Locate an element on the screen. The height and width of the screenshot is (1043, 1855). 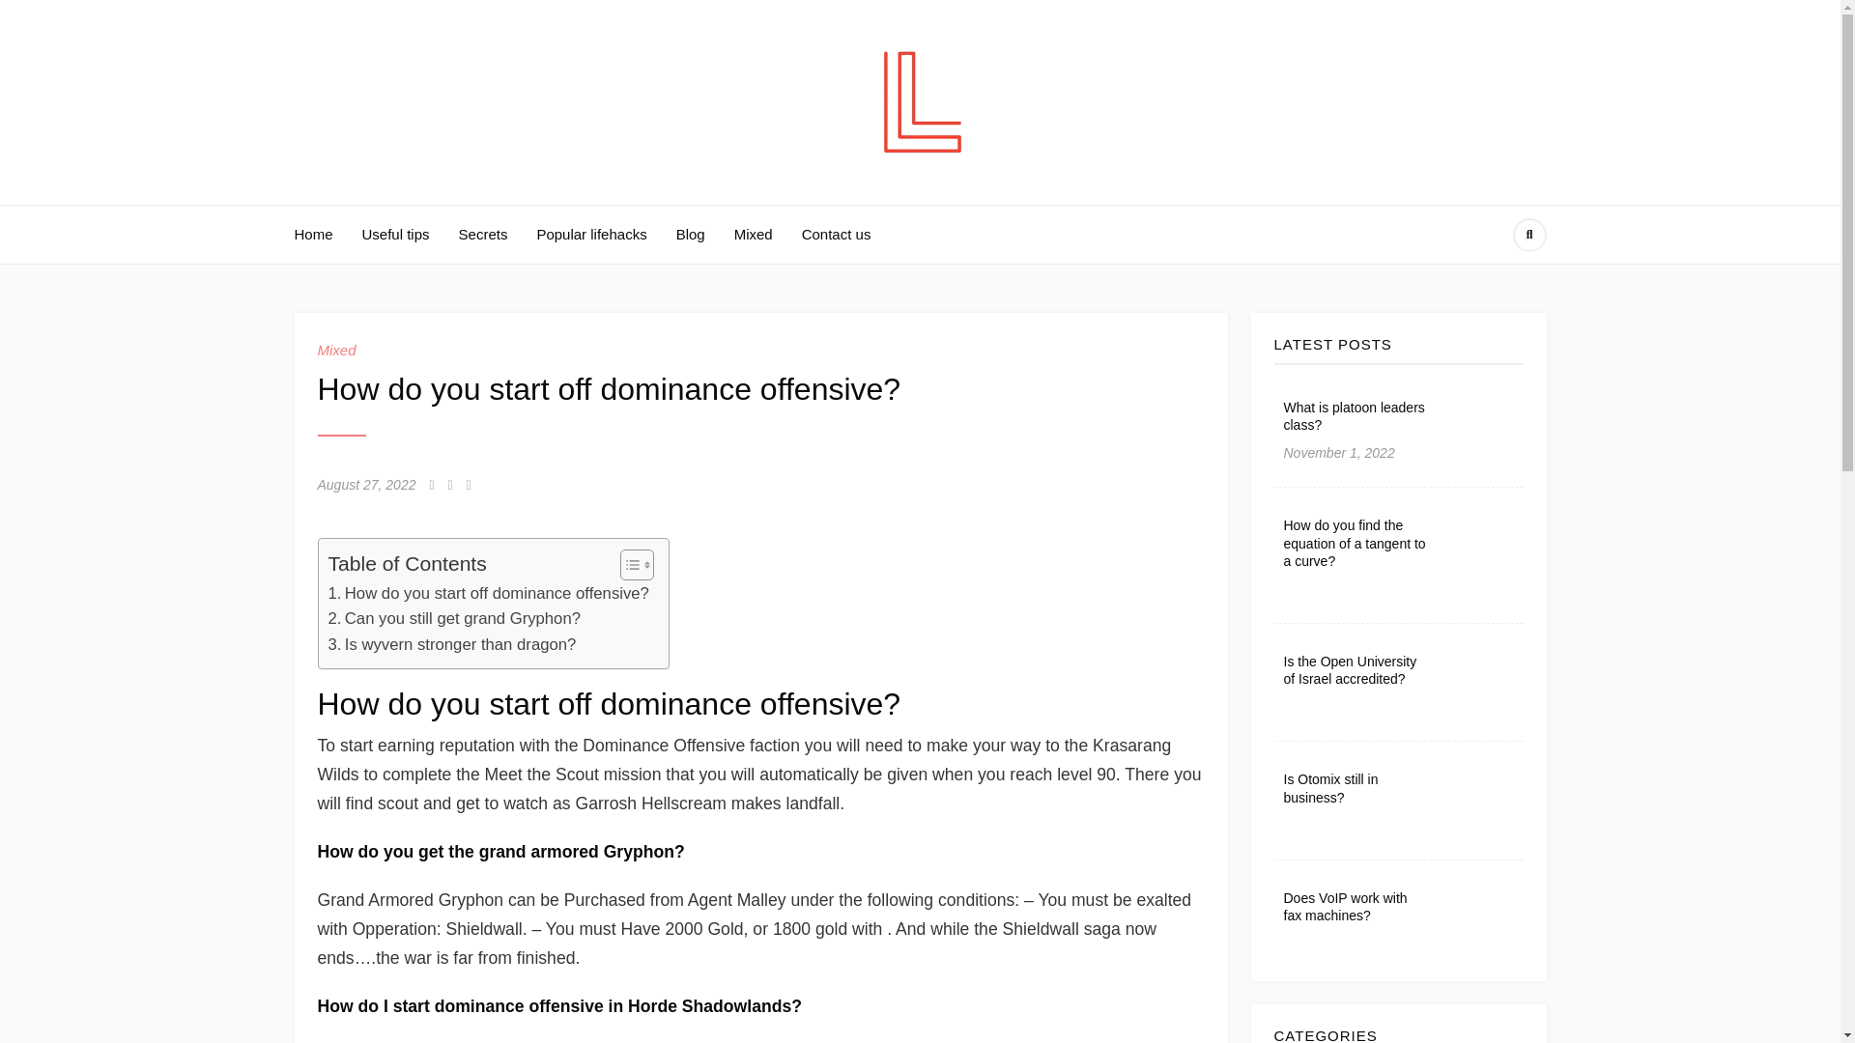
Popular lifehacks is located at coordinates (590, 234).